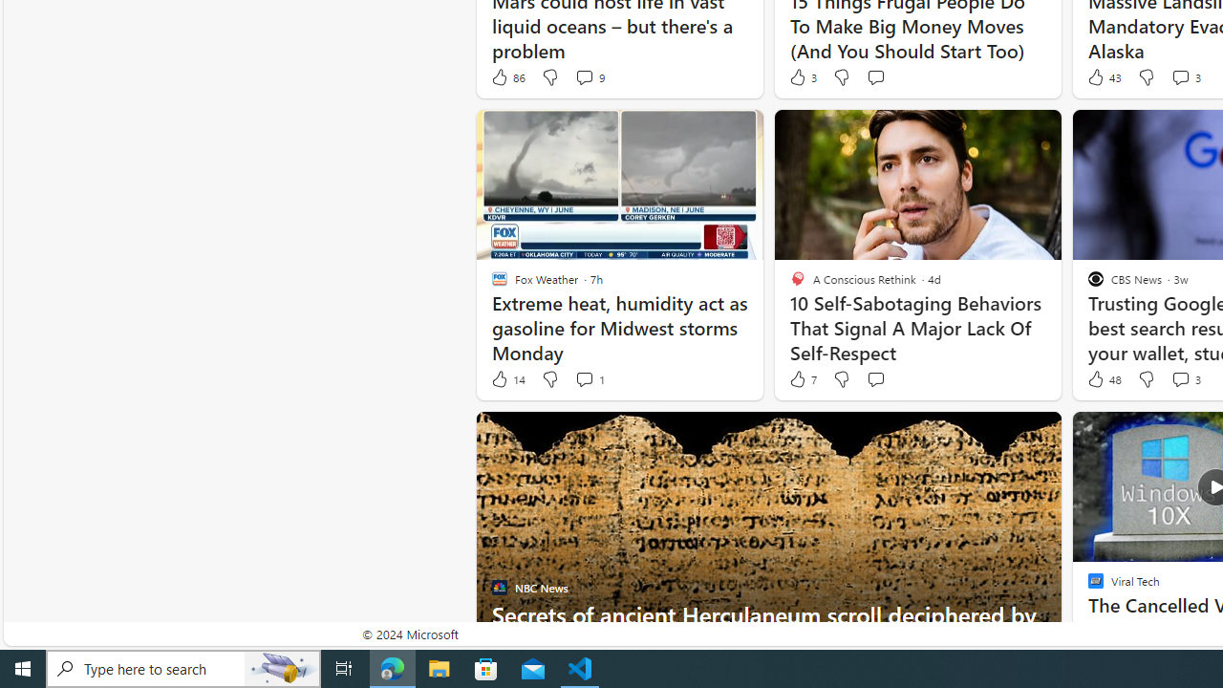 The height and width of the screenshot is (688, 1223). I want to click on Hide this story, so click(1003, 434).